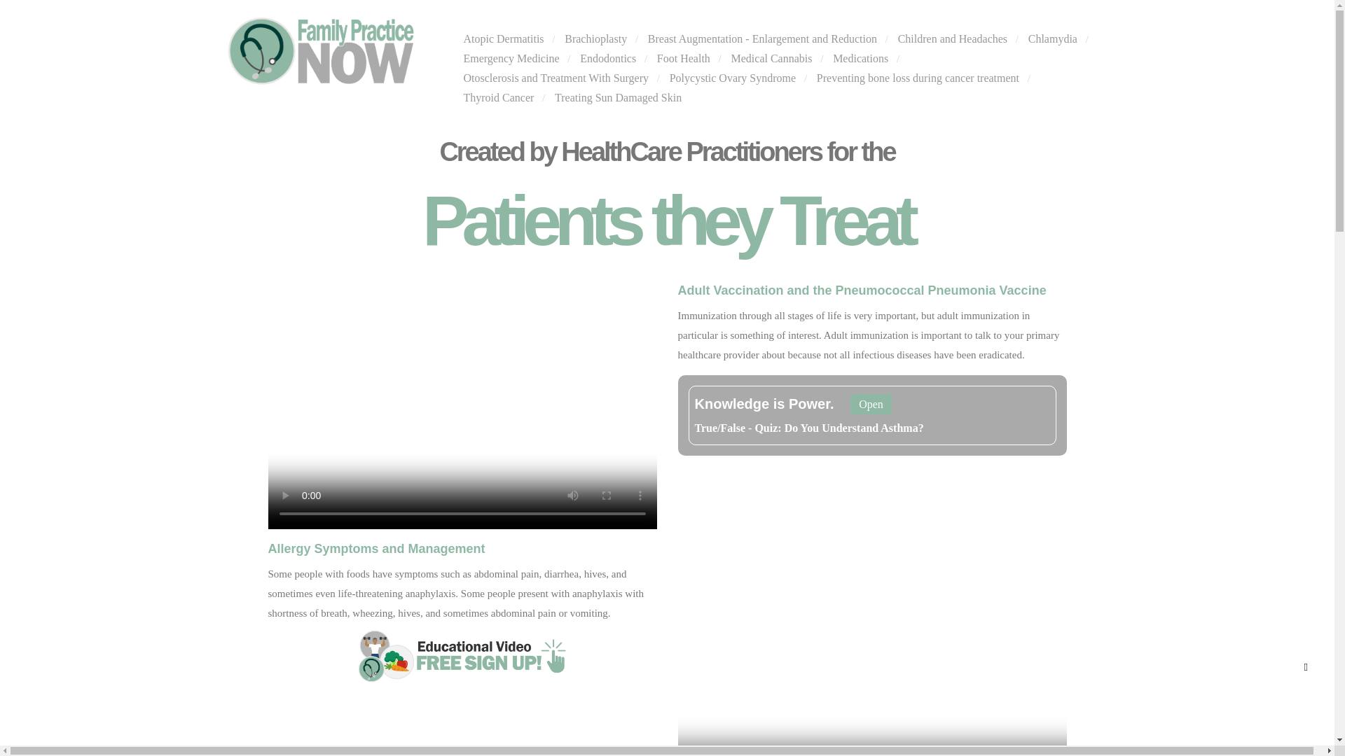  What do you see at coordinates (504, 41) in the screenshot?
I see `Atopic Dermatitis` at bounding box center [504, 41].